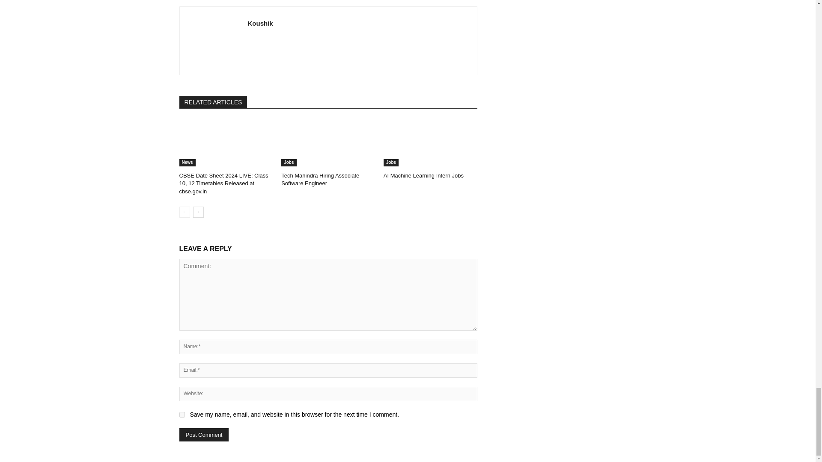 The width and height of the screenshot is (822, 462). Describe the element at coordinates (182, 415) in the screenshot. I see `yes` at that location.